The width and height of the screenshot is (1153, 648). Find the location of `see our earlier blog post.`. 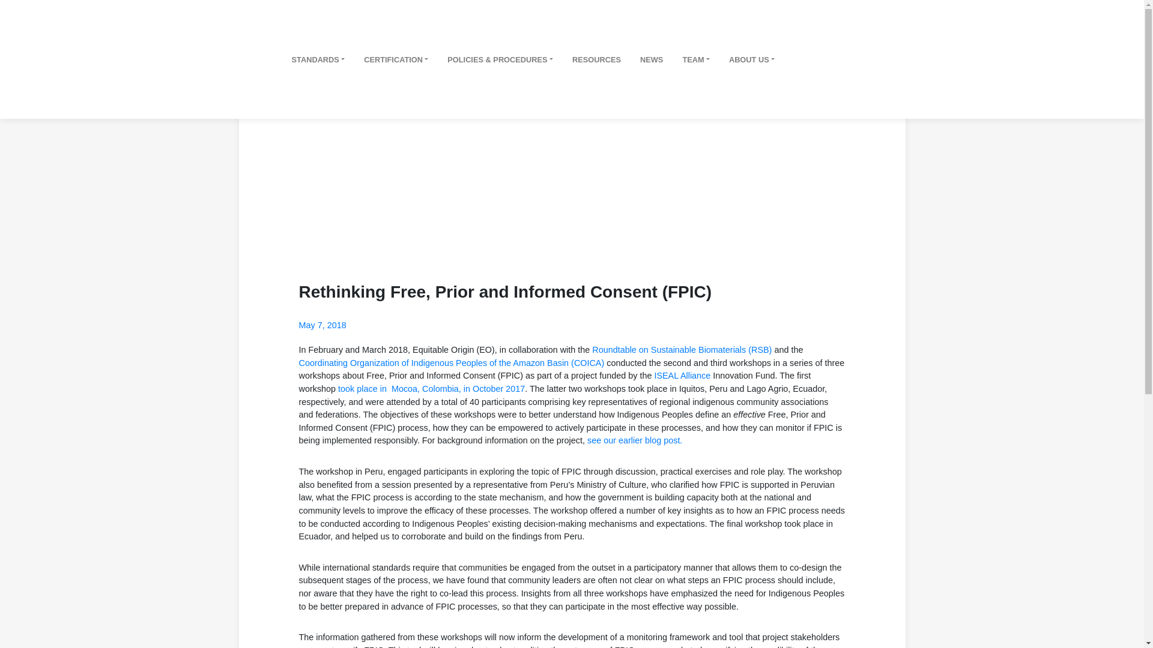

see our earlier blog post. is located at coordinates (634, 440).